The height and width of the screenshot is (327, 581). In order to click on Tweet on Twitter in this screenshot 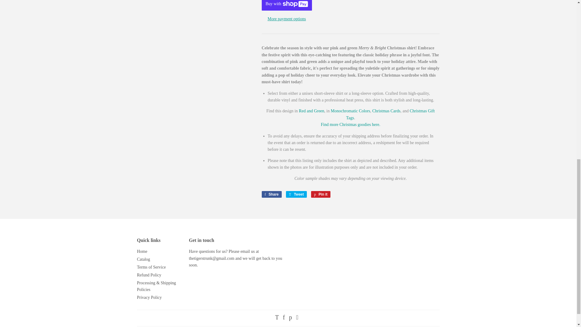, I will do `click(296, 194)`.